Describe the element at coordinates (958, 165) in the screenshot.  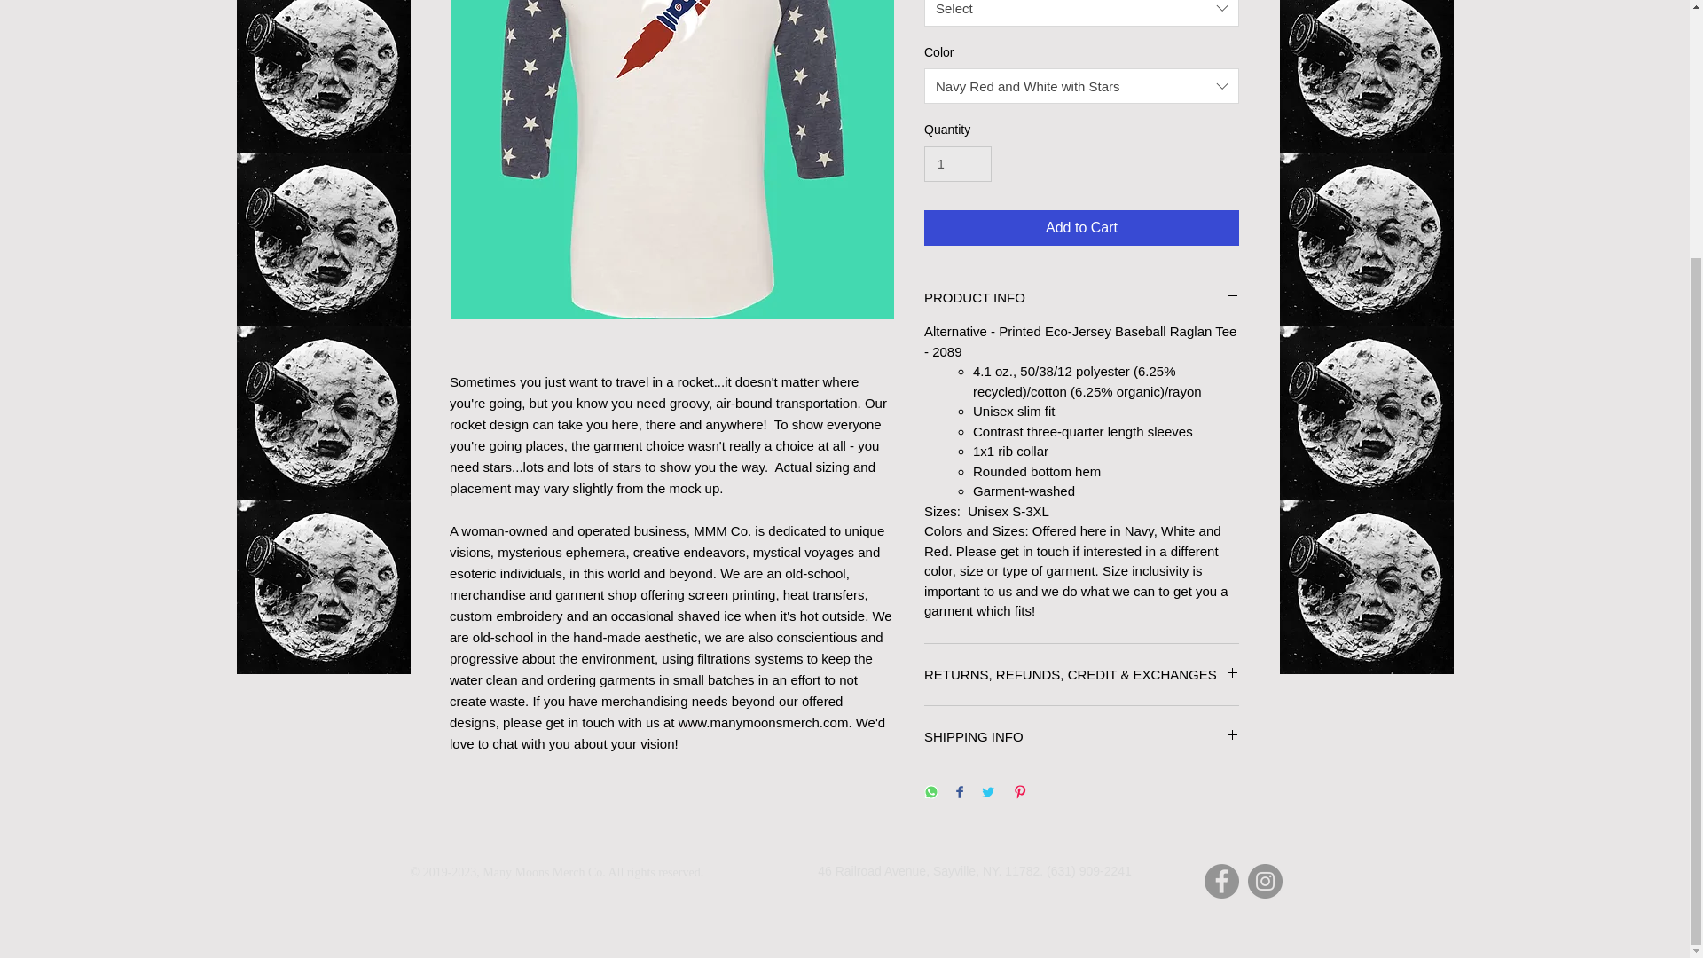
I see `1` at that location.